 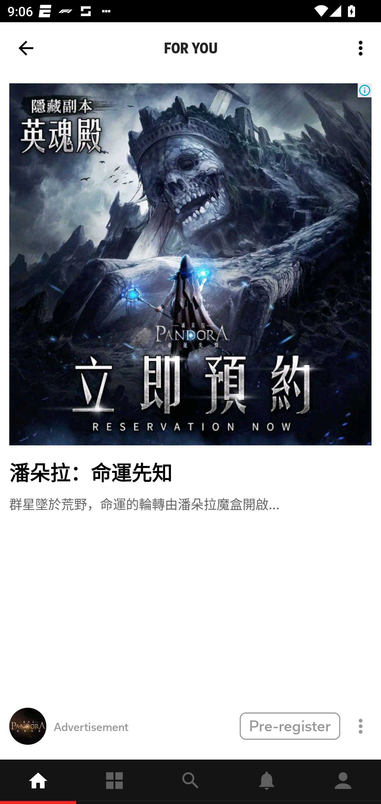 What do you see at coordinates (190, 48) in the screenshot?
I see `FOR YOU` at bounding box center [190, 48].